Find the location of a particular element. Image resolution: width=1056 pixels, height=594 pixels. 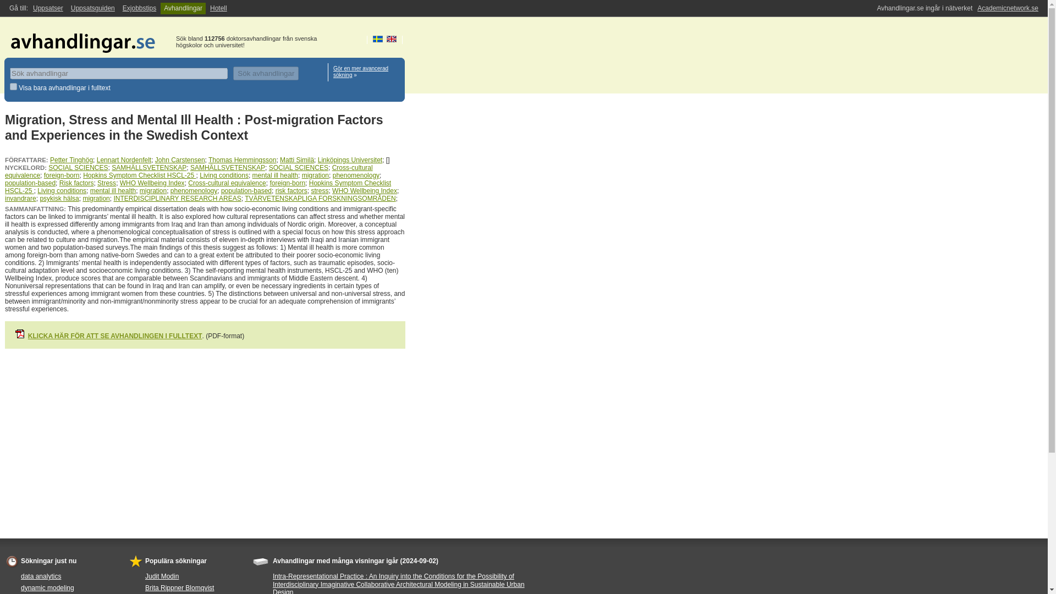

Risk factors is located at coordinates (76, 183).